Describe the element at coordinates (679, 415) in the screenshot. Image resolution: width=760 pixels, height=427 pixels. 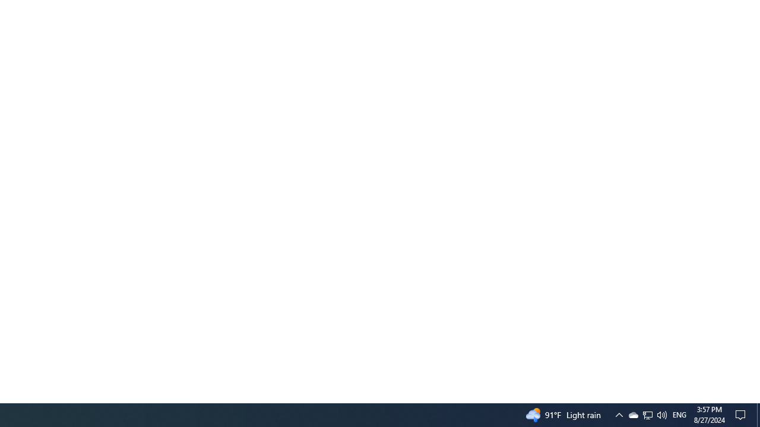
I see `Tray Input Indicator - English (United States)` at that location.